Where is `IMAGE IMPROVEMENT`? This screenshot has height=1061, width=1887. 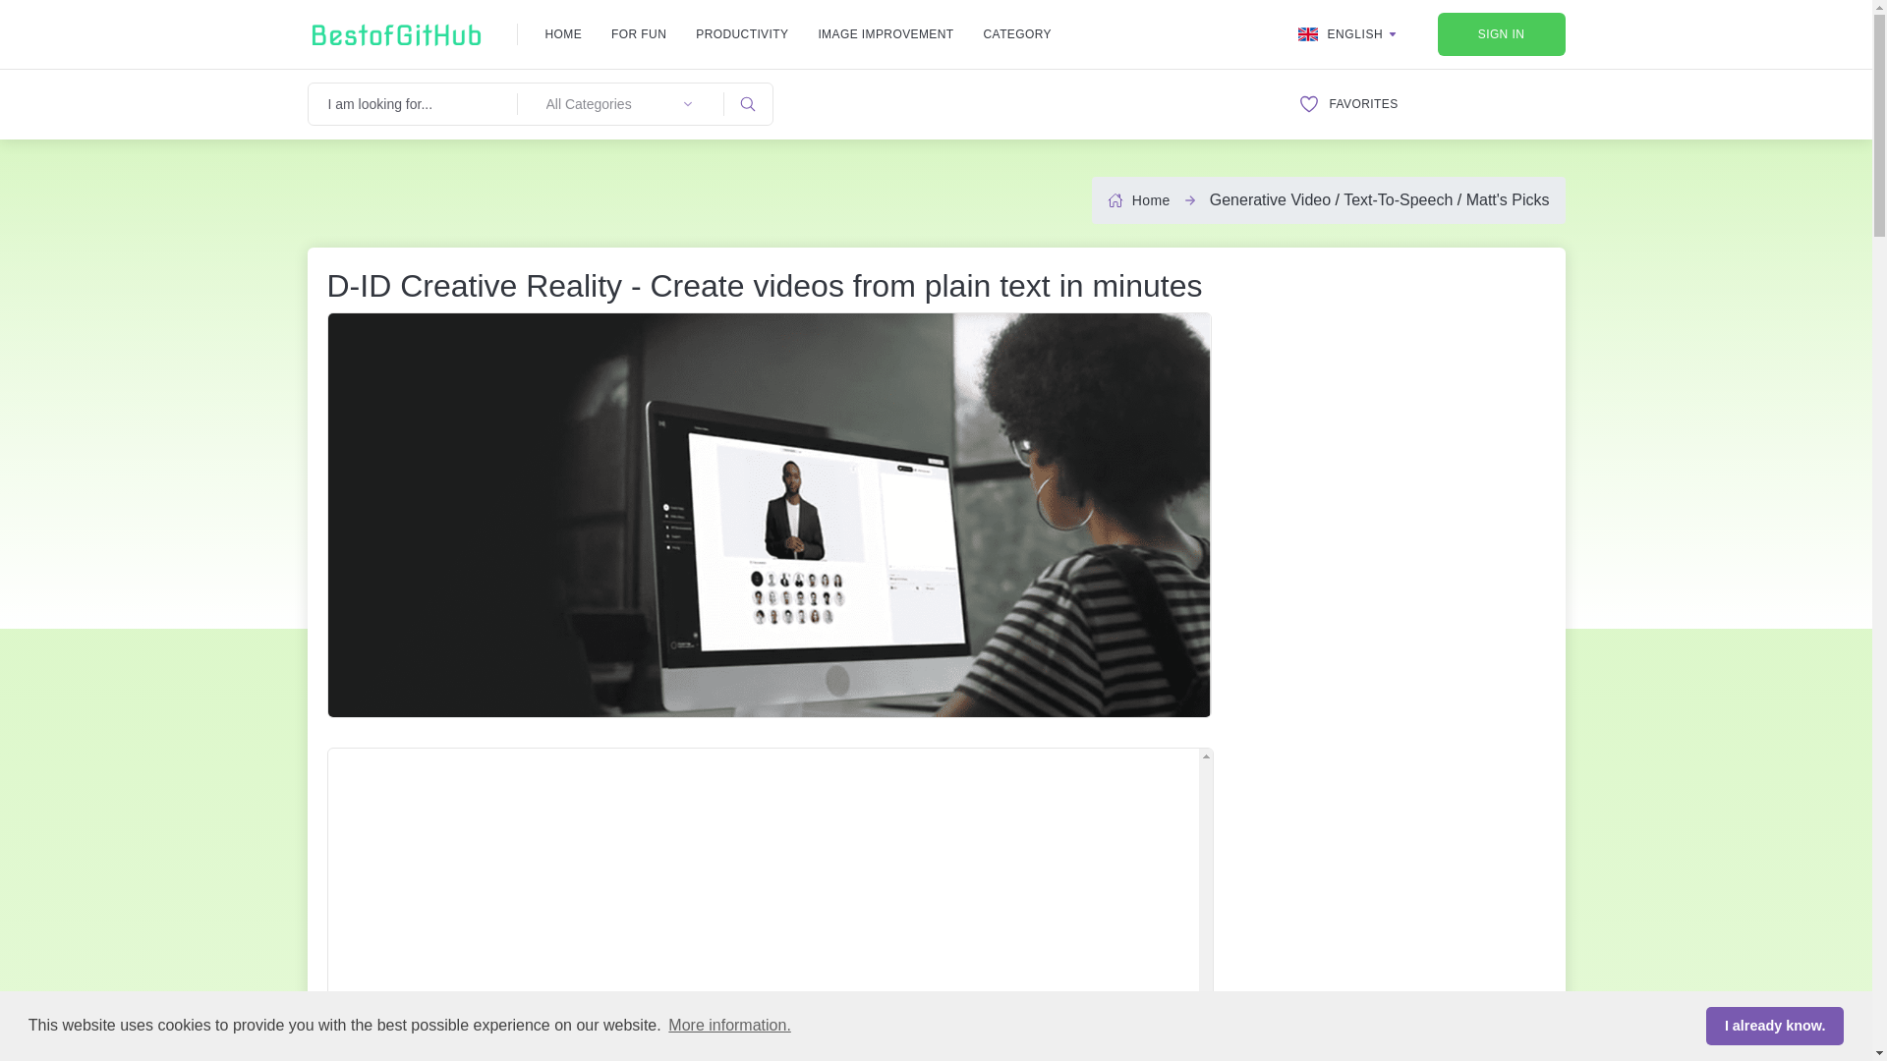
IMAGE IMPROVEMENT is located at coordinates (885, 33).